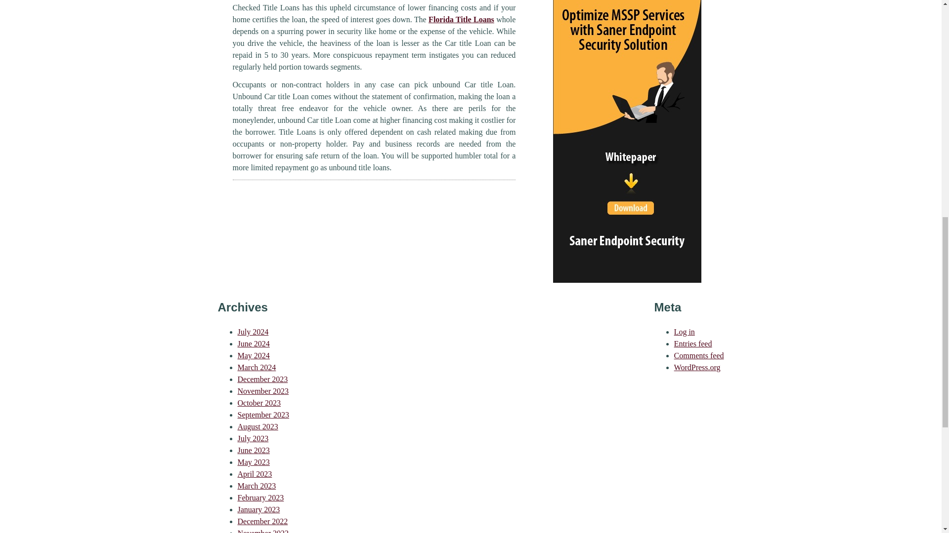 Image resolution: width=949 pixels, height=533 pixels. I want to click on May 2024, so click(253, 355).